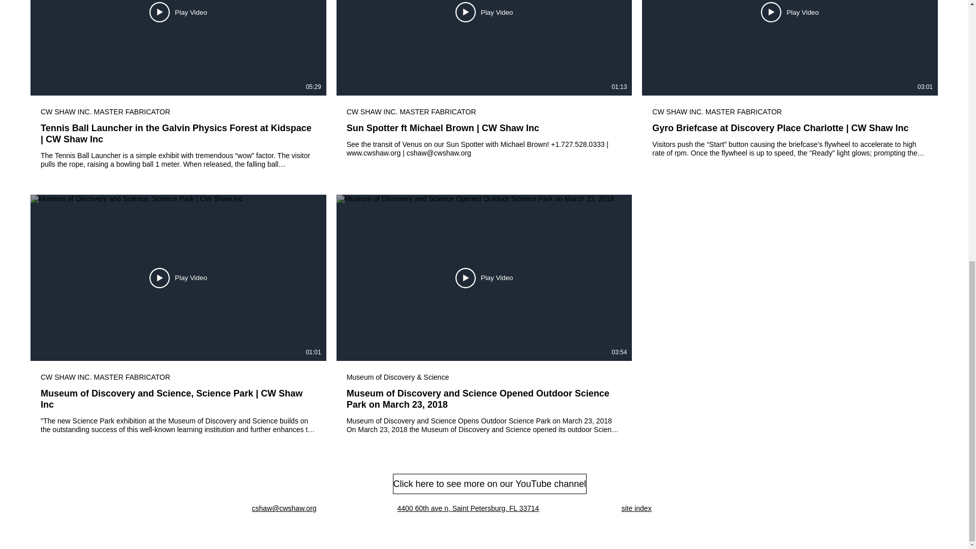  I want to click on Play Video, so click(178, 277).